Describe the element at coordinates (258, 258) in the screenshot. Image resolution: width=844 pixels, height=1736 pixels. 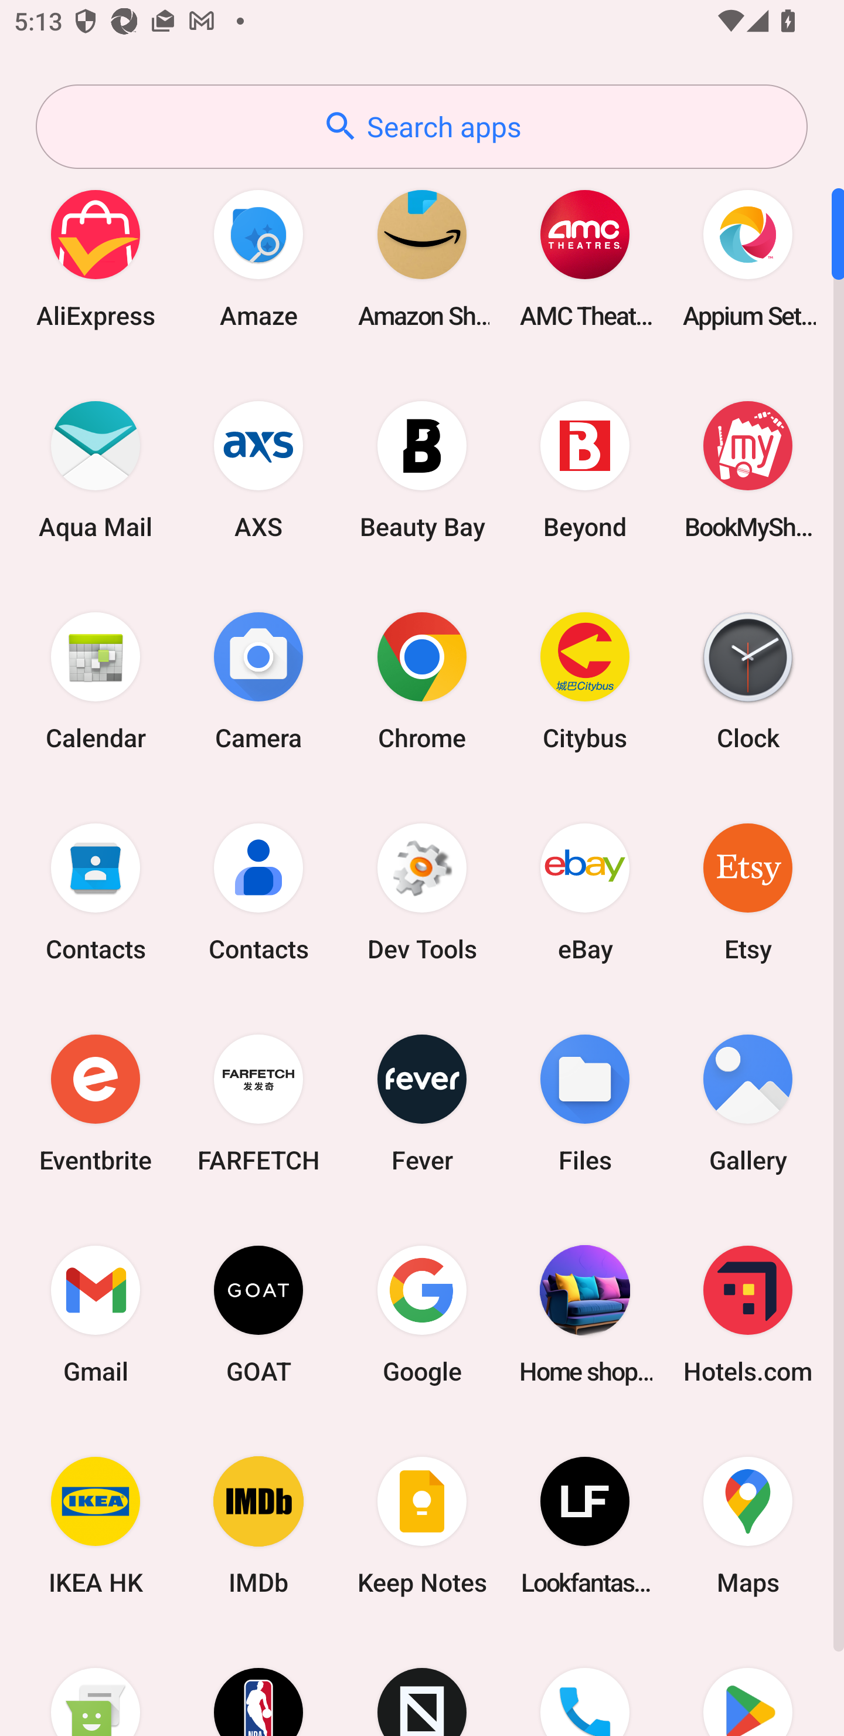
I see `Amaze` at that location.